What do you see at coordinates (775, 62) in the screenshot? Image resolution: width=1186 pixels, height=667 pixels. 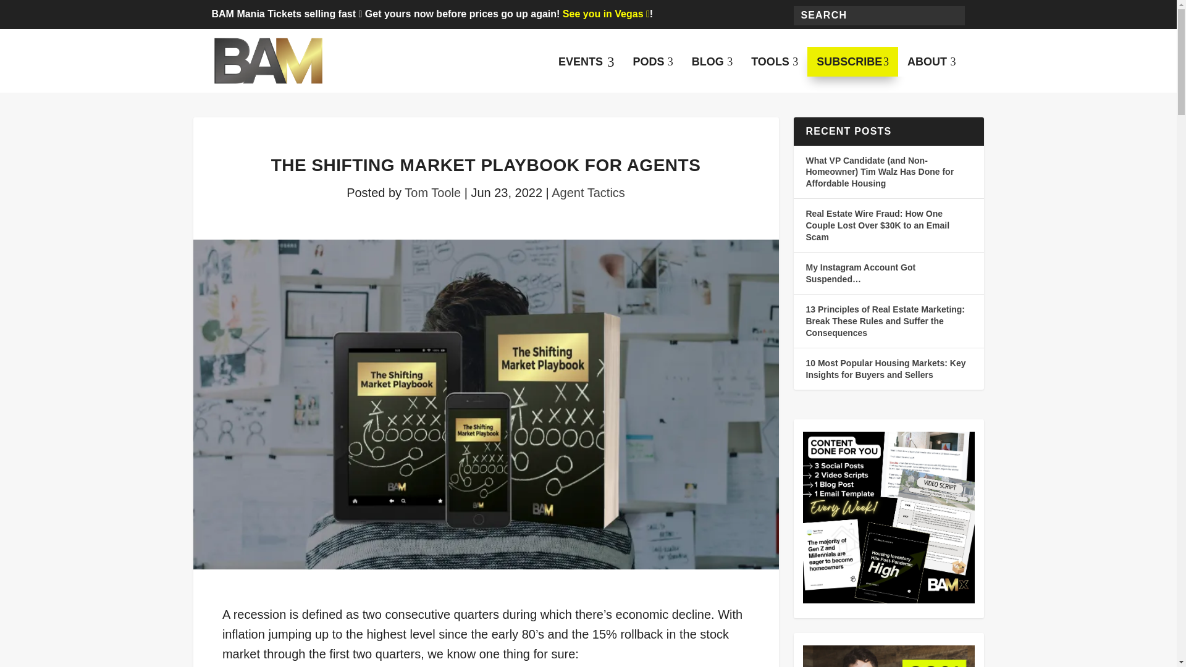 I see `Posts by Tom Toole` at bounding box center [775, 62].